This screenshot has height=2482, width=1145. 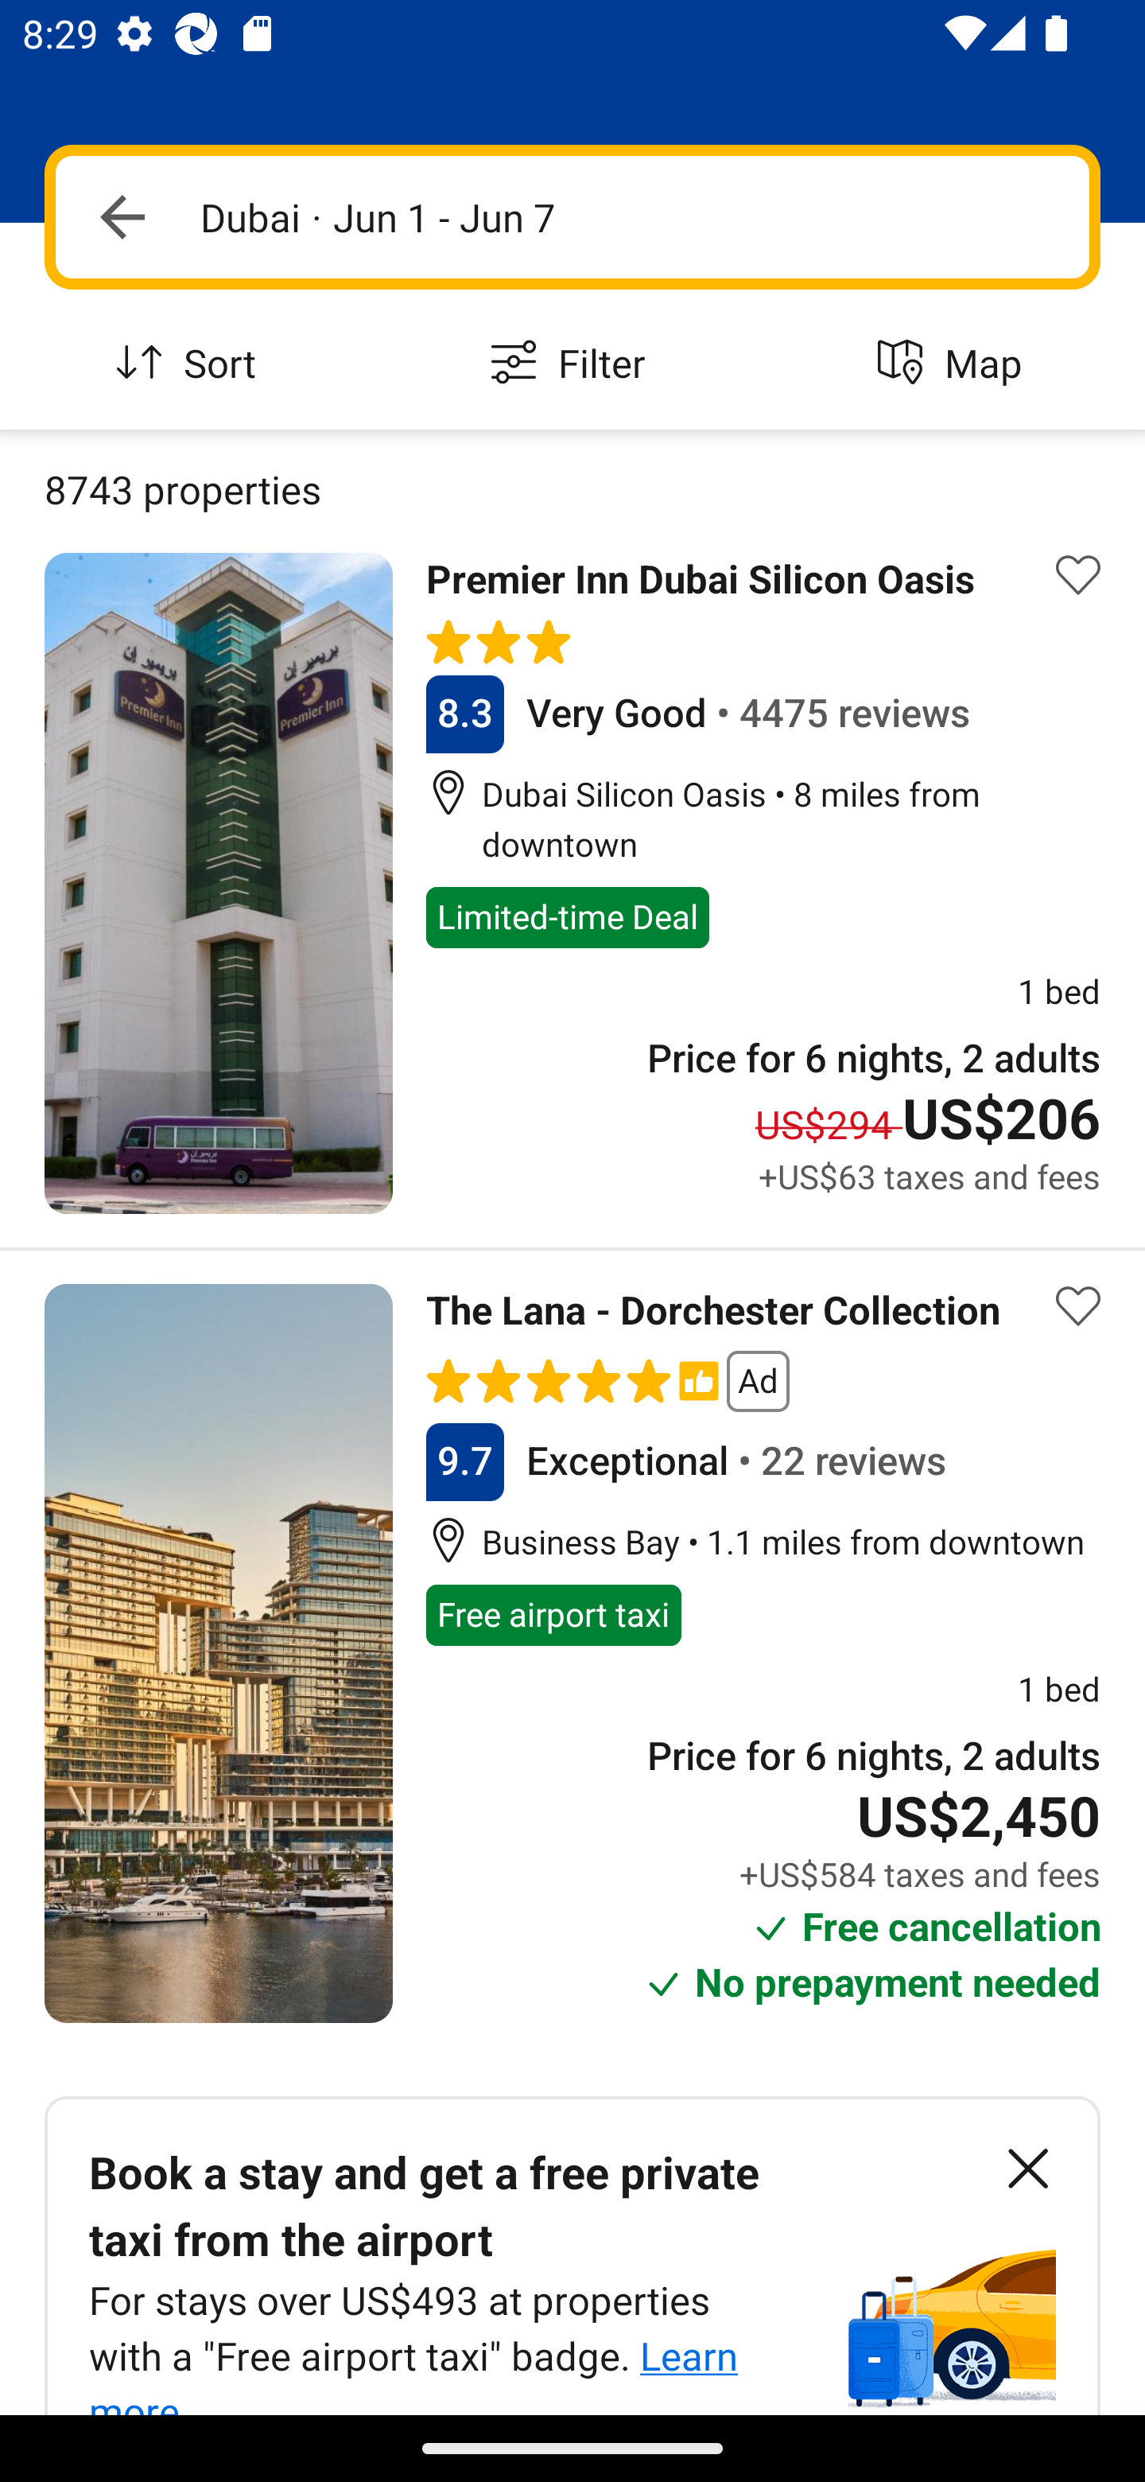 What do you see at coordinates (191, 364) in the screenshot?
I see `Sort` at bounding box center [191, 364].